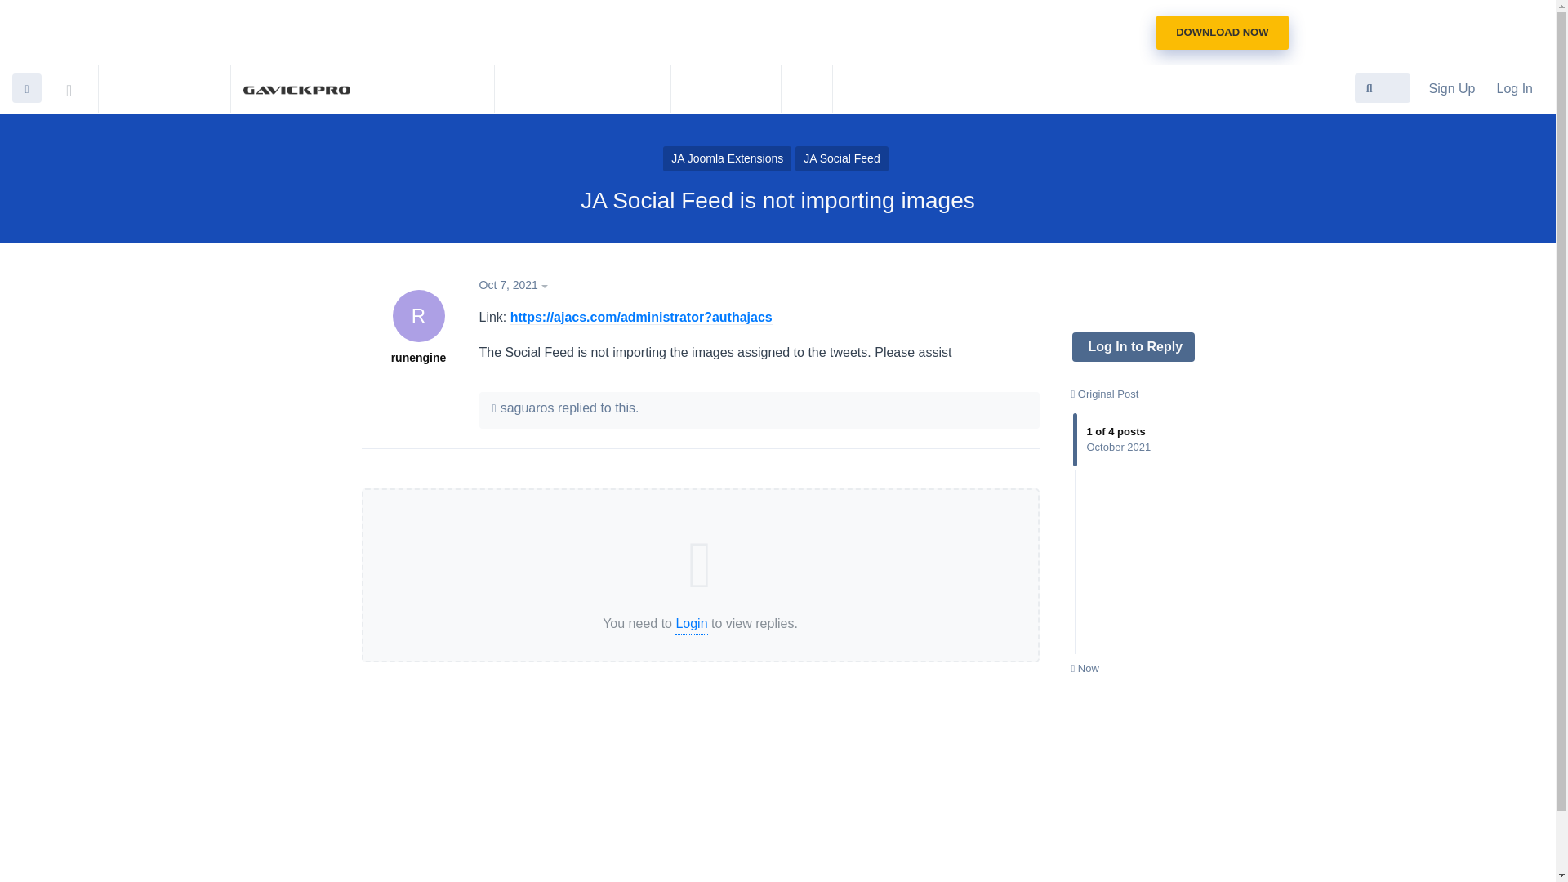 The image size is (1568, 882). I want to click on JoomlaBamboo Homepage, so click(1452, 88).